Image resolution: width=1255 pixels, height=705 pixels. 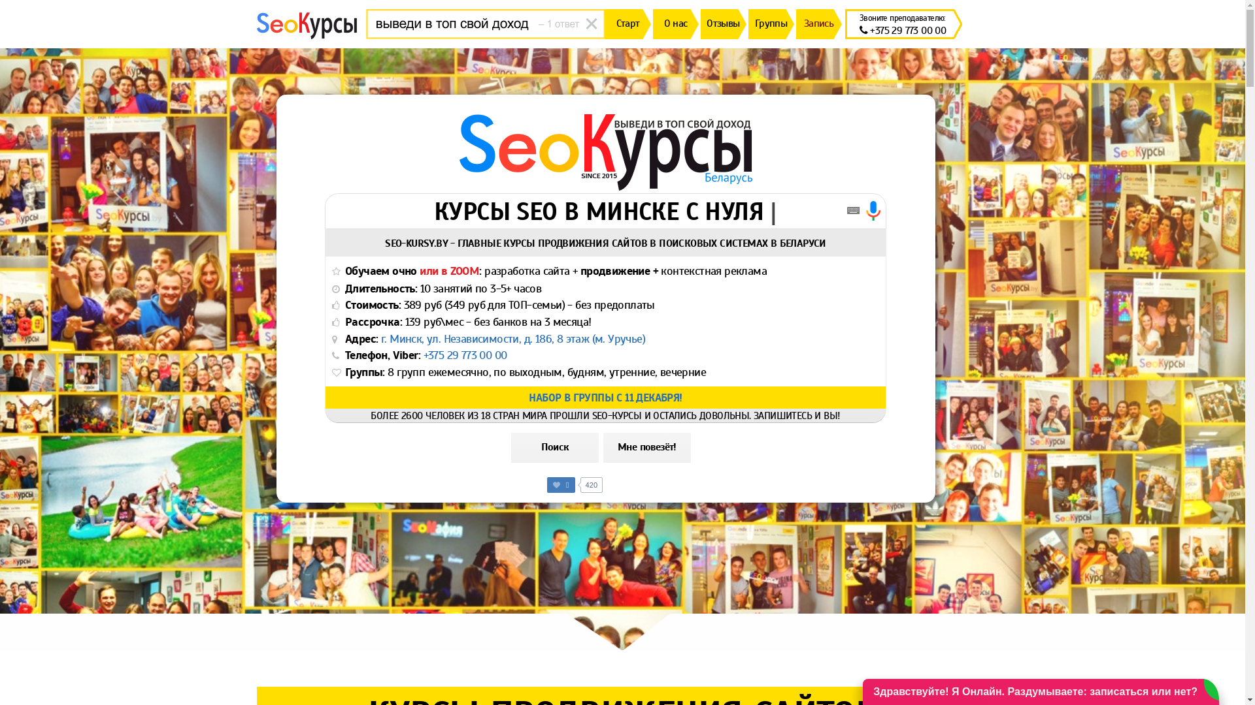 I want to click on +375 29 773 00 00, so click(x=465, y=355).